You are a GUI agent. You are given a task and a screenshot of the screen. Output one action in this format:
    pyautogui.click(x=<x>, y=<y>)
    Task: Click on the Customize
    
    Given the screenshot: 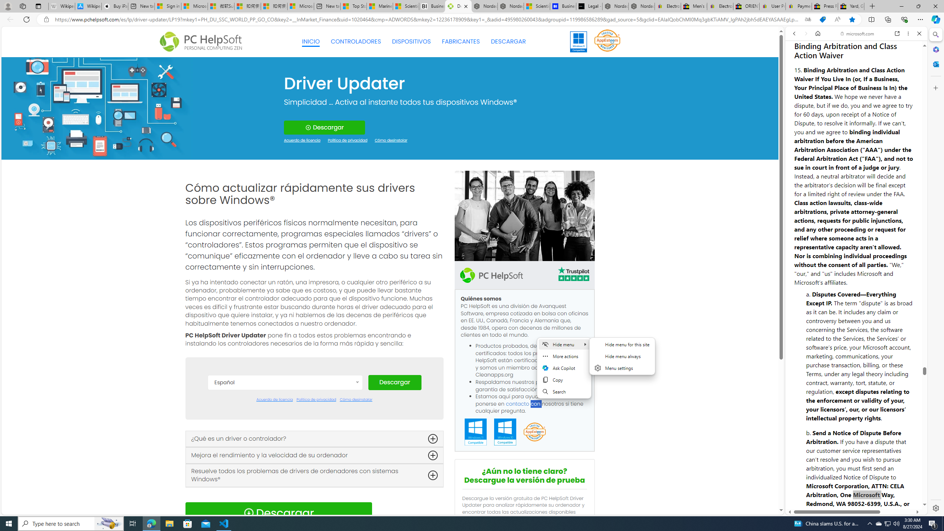 What is the action you would take?
    pyautogui.click(x=935, y=88)
    